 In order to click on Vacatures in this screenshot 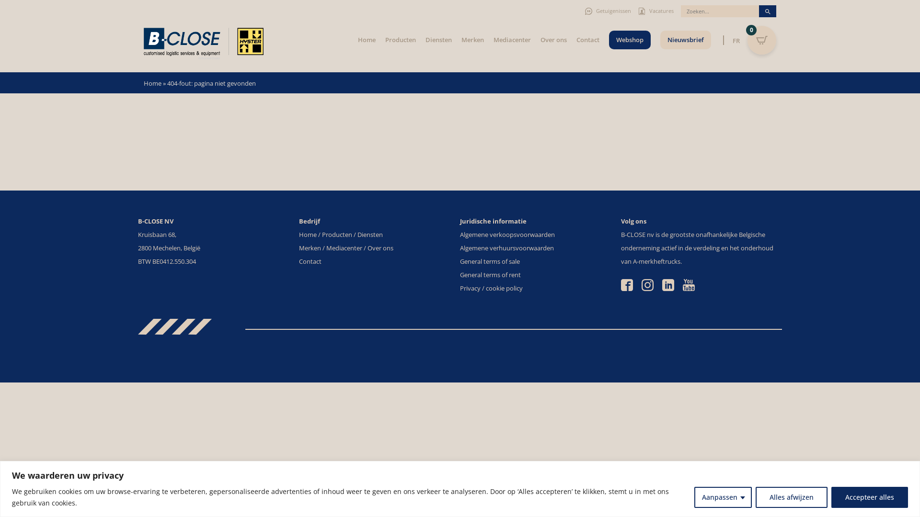, I will do `click(661, 11)`.